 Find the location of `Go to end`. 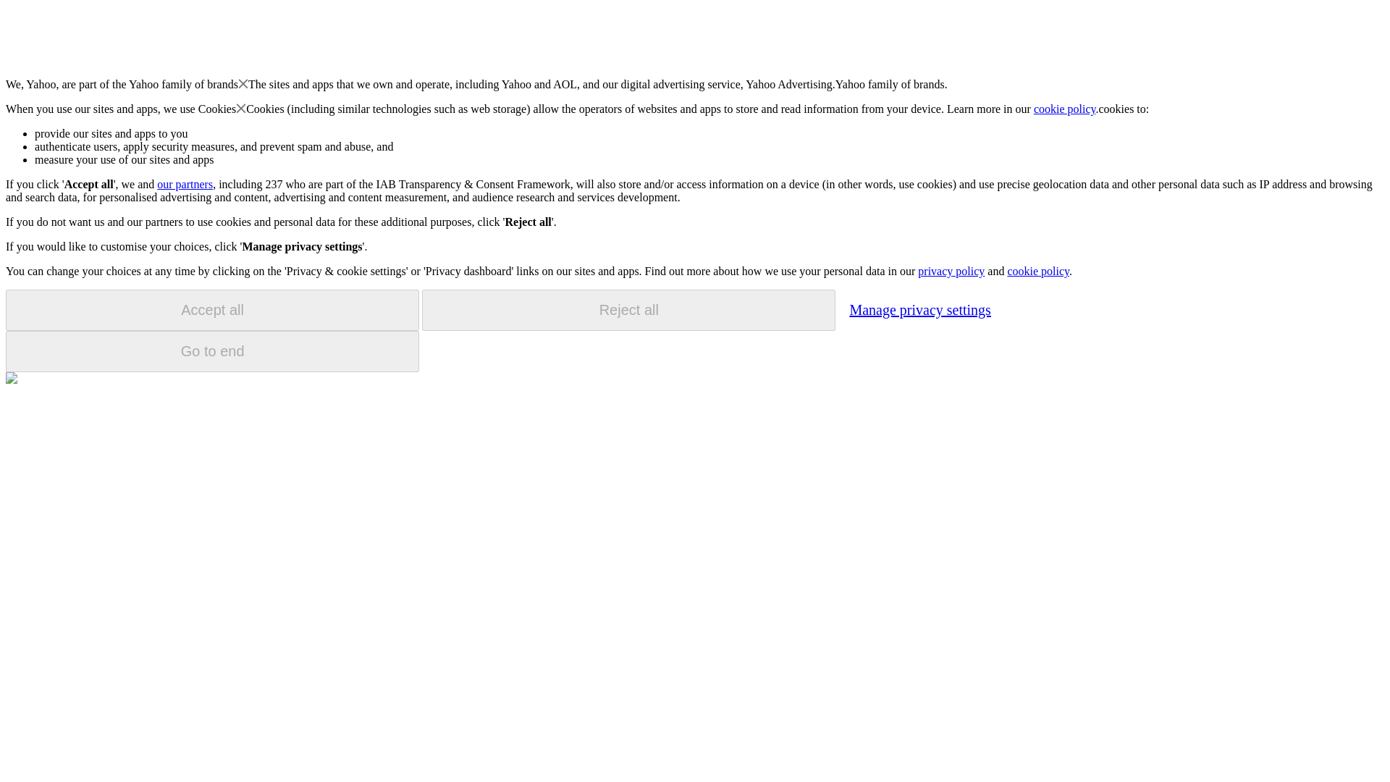

Go to end is located at coordinates (212, 351).